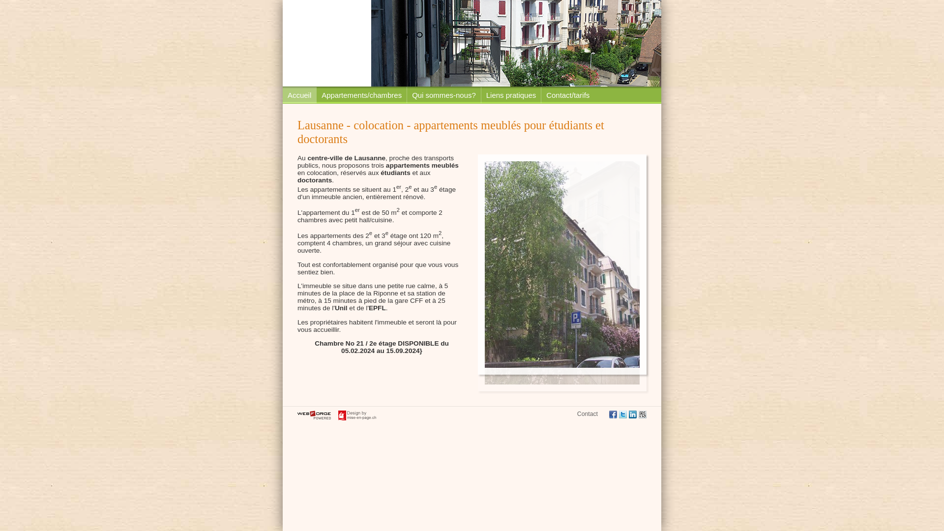  Describe the element at coordinates (443, 95) in the screenshot. I see `Qui sommes-nous?` at that location.